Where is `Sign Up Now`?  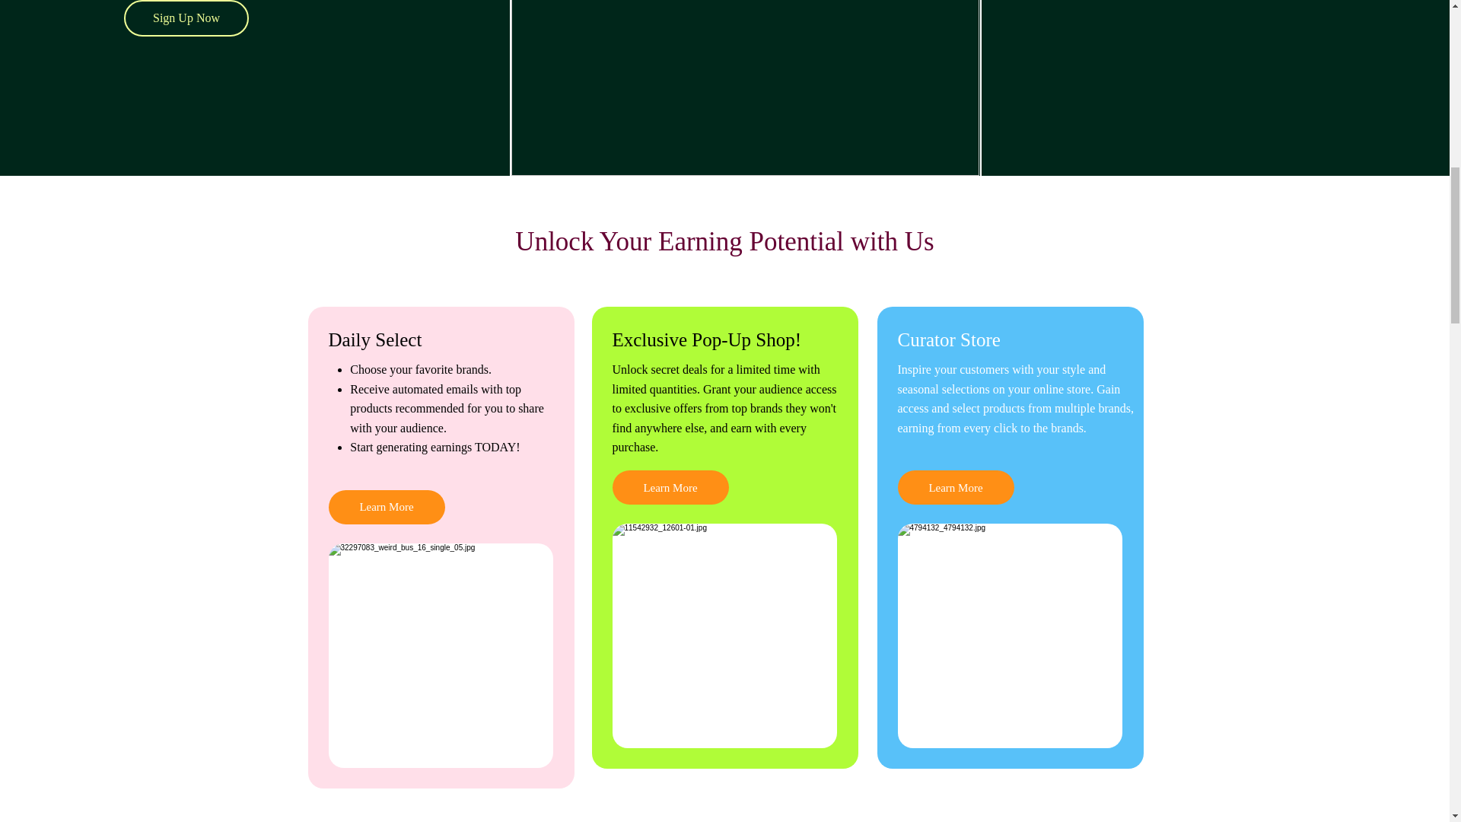 Sign Up Now is located at coordinates (186, 18).